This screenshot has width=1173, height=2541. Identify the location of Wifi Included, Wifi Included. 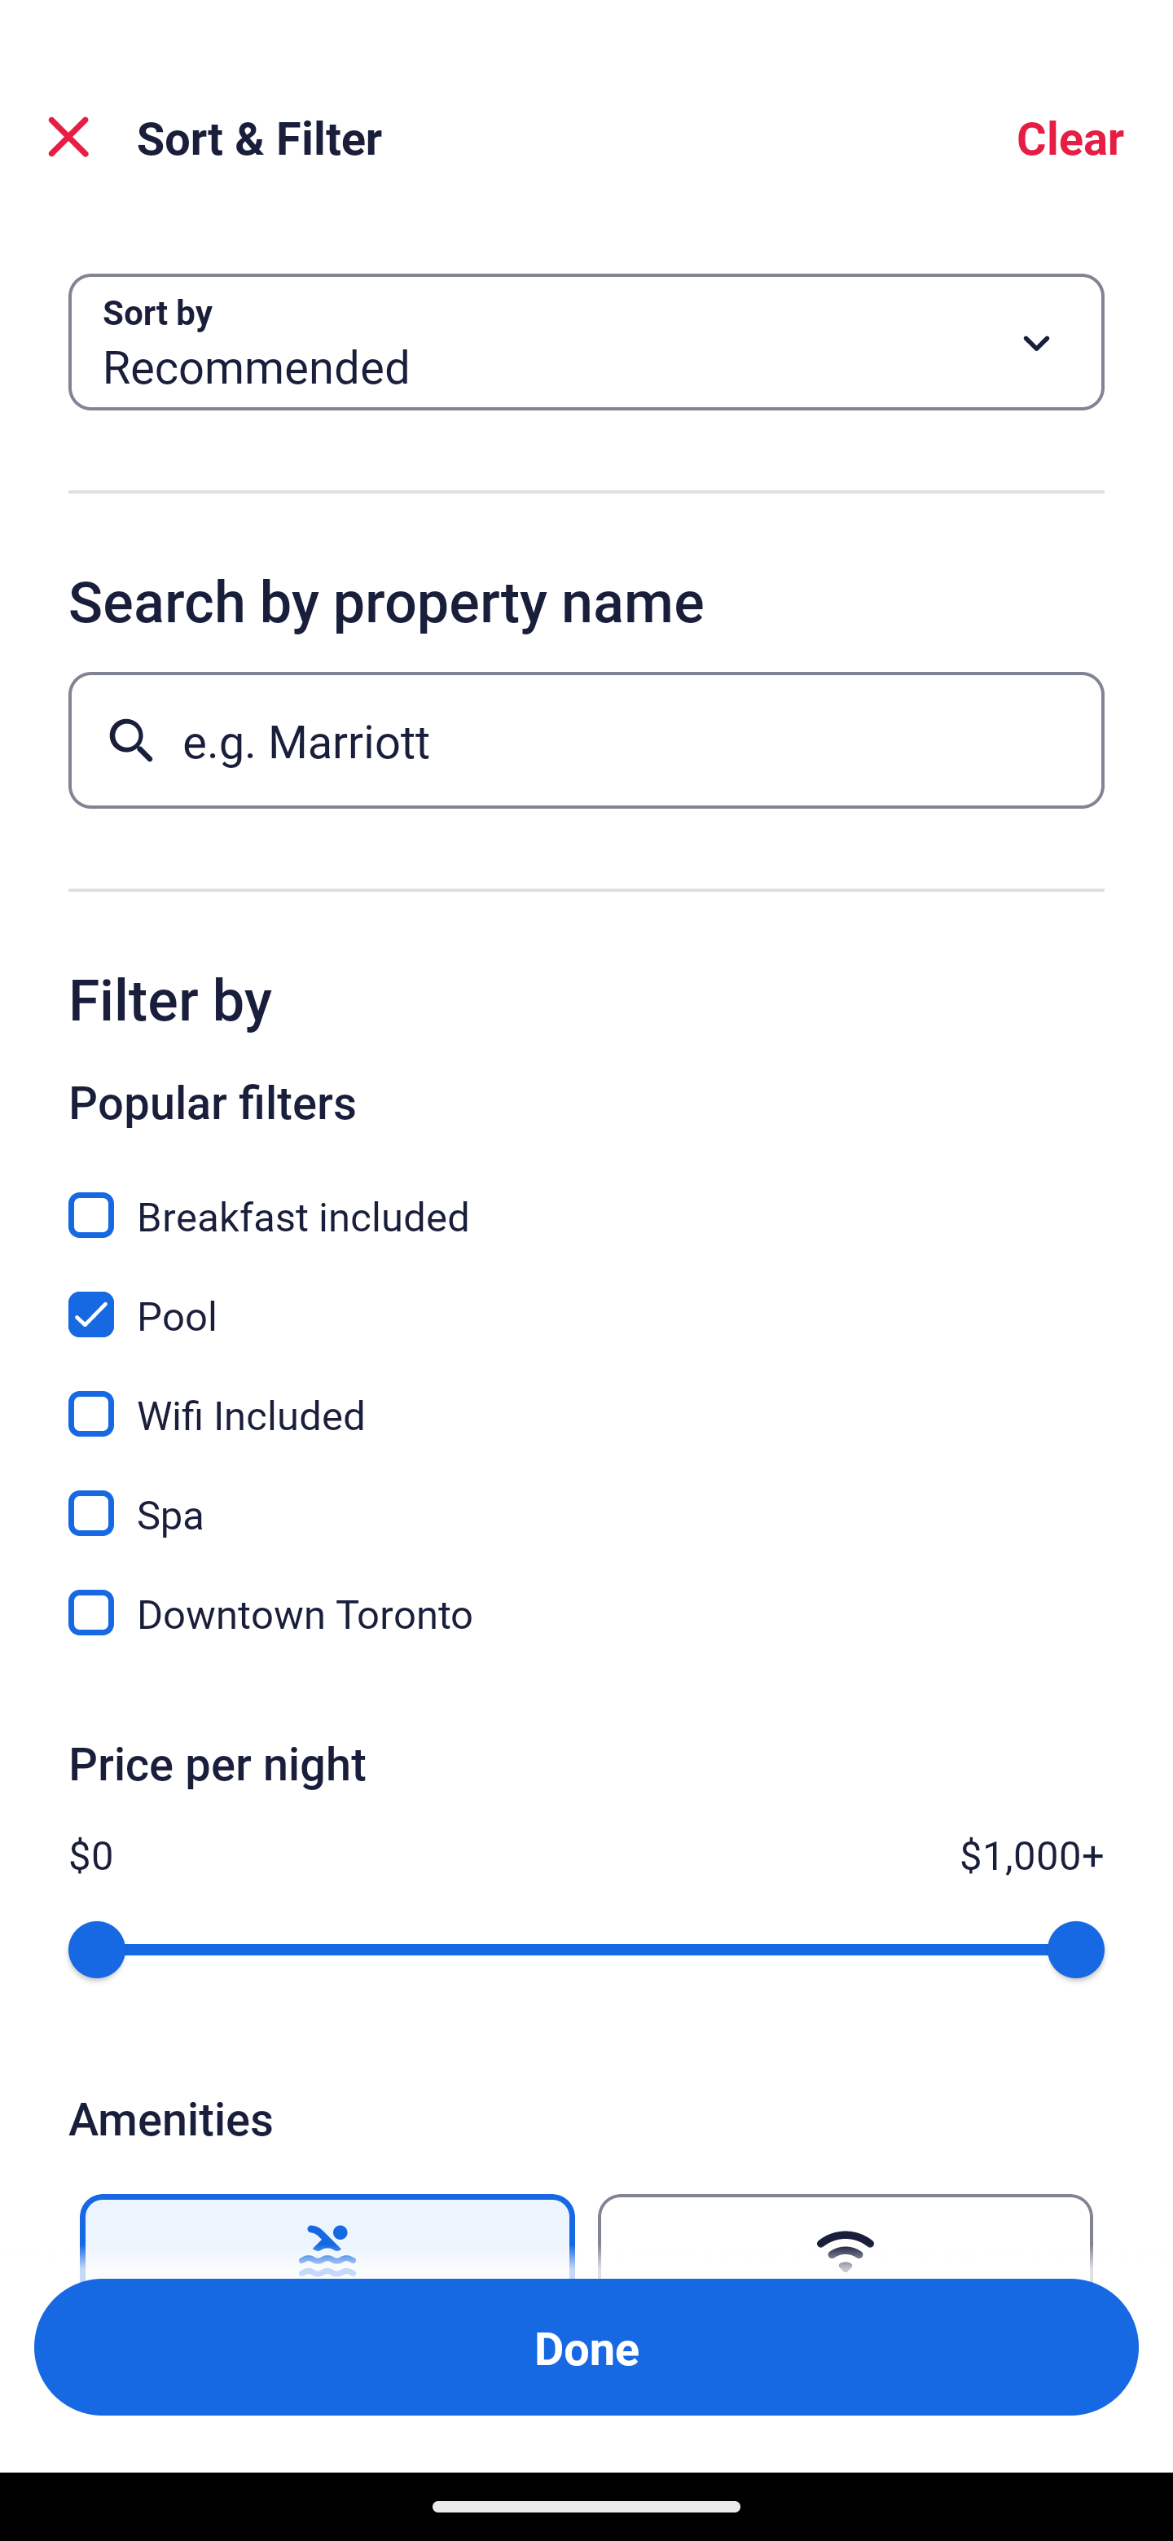
(586, 1396).